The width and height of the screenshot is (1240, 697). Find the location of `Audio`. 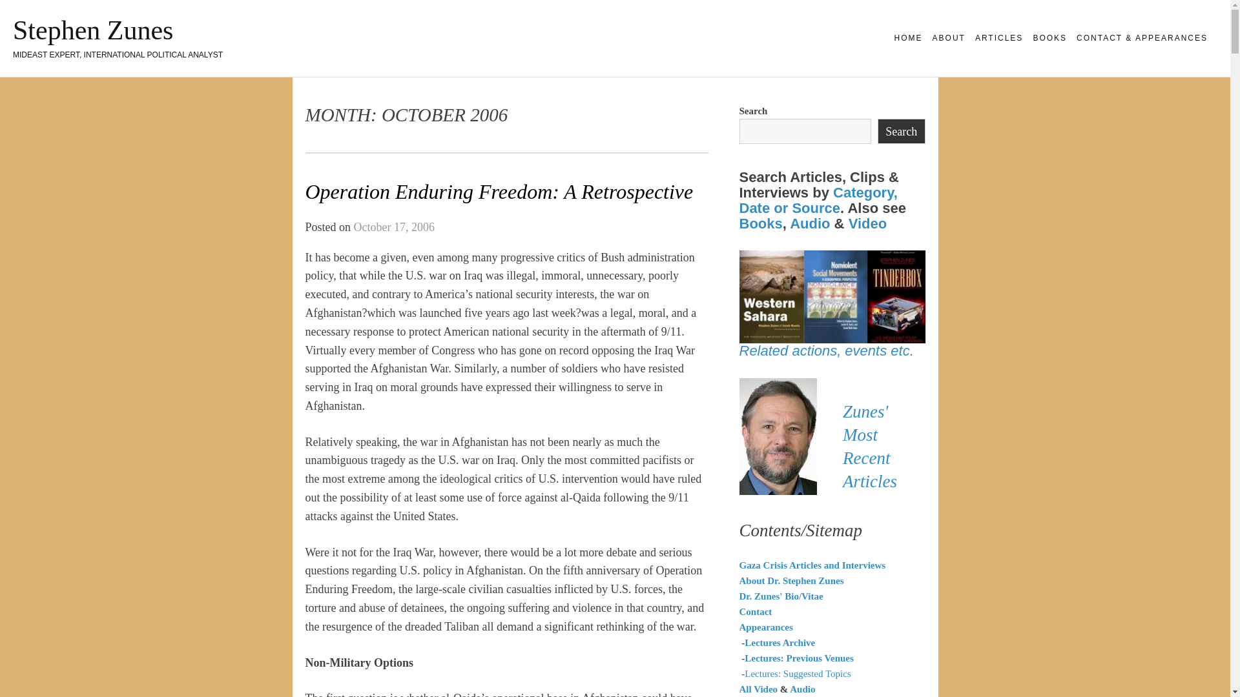

Audio is located at coordinates (810, 223).